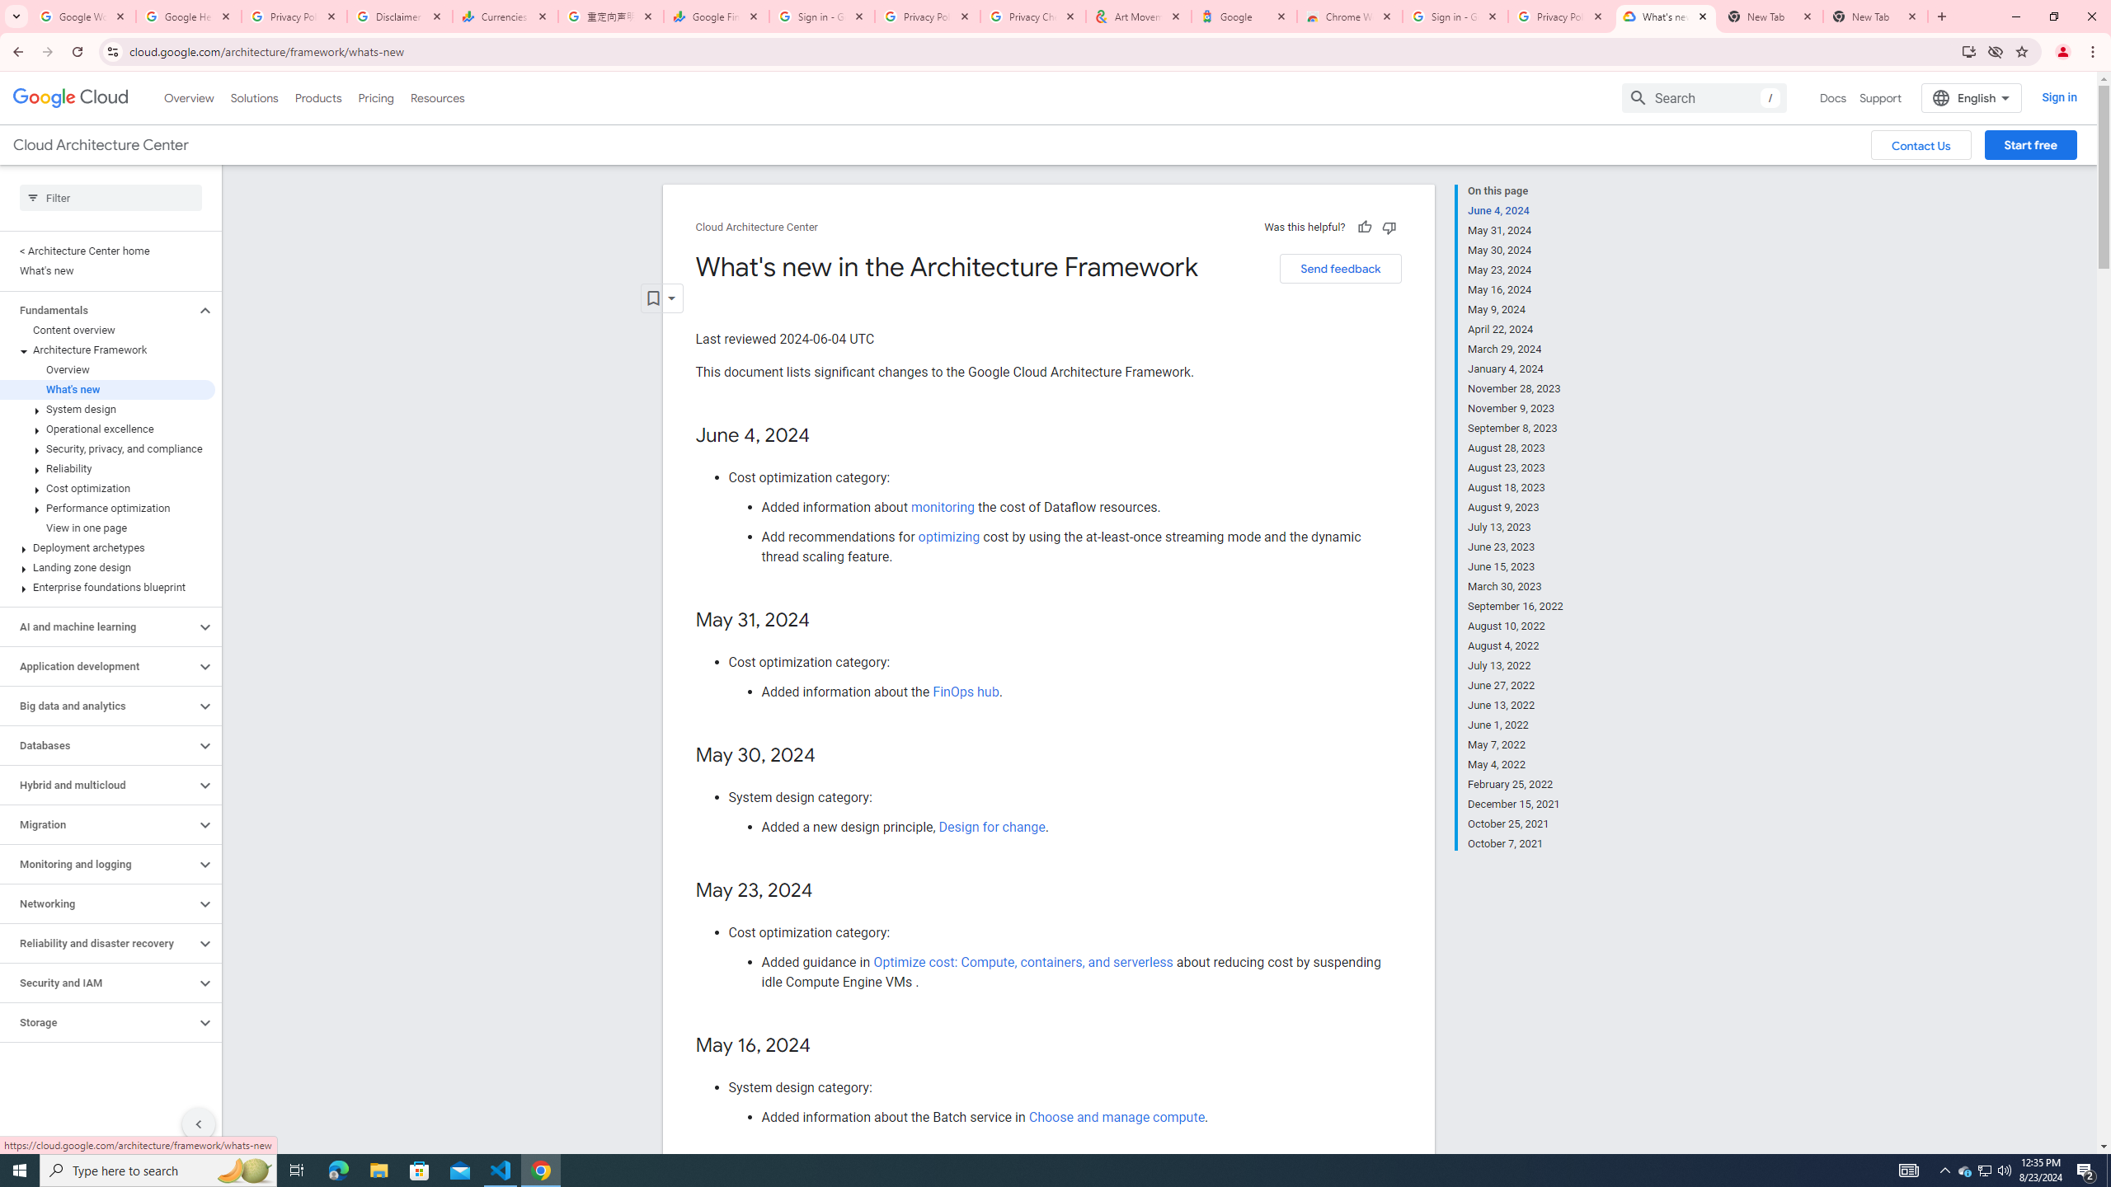  Describe the element at coordinates (1880, 97) in the screenshot. I see `Support` at that location.